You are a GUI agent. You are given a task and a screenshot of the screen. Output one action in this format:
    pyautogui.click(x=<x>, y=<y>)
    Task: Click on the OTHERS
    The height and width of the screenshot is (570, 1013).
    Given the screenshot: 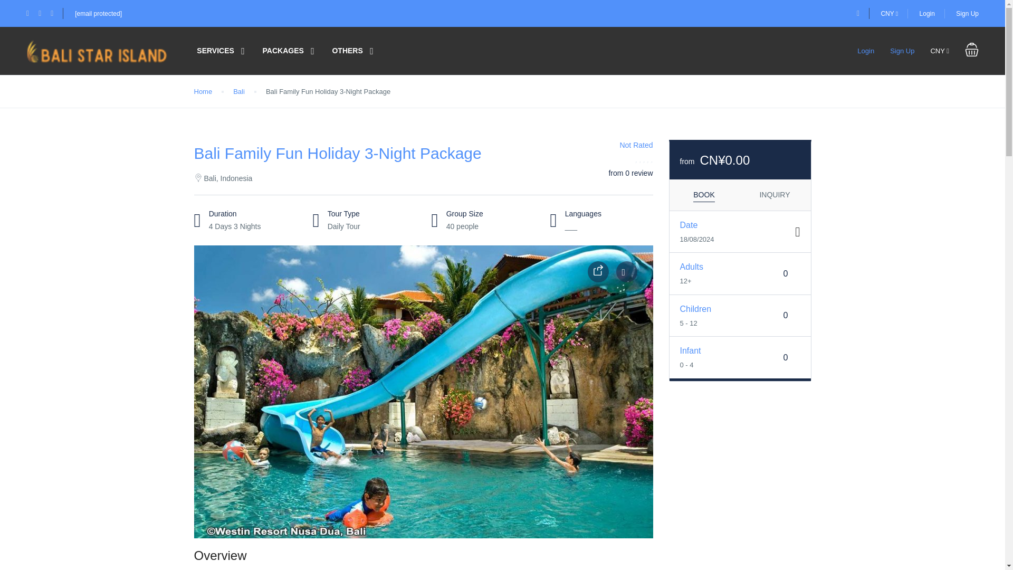 What is the action you would take?
    pyautogui.click(x=347, y=51)
    